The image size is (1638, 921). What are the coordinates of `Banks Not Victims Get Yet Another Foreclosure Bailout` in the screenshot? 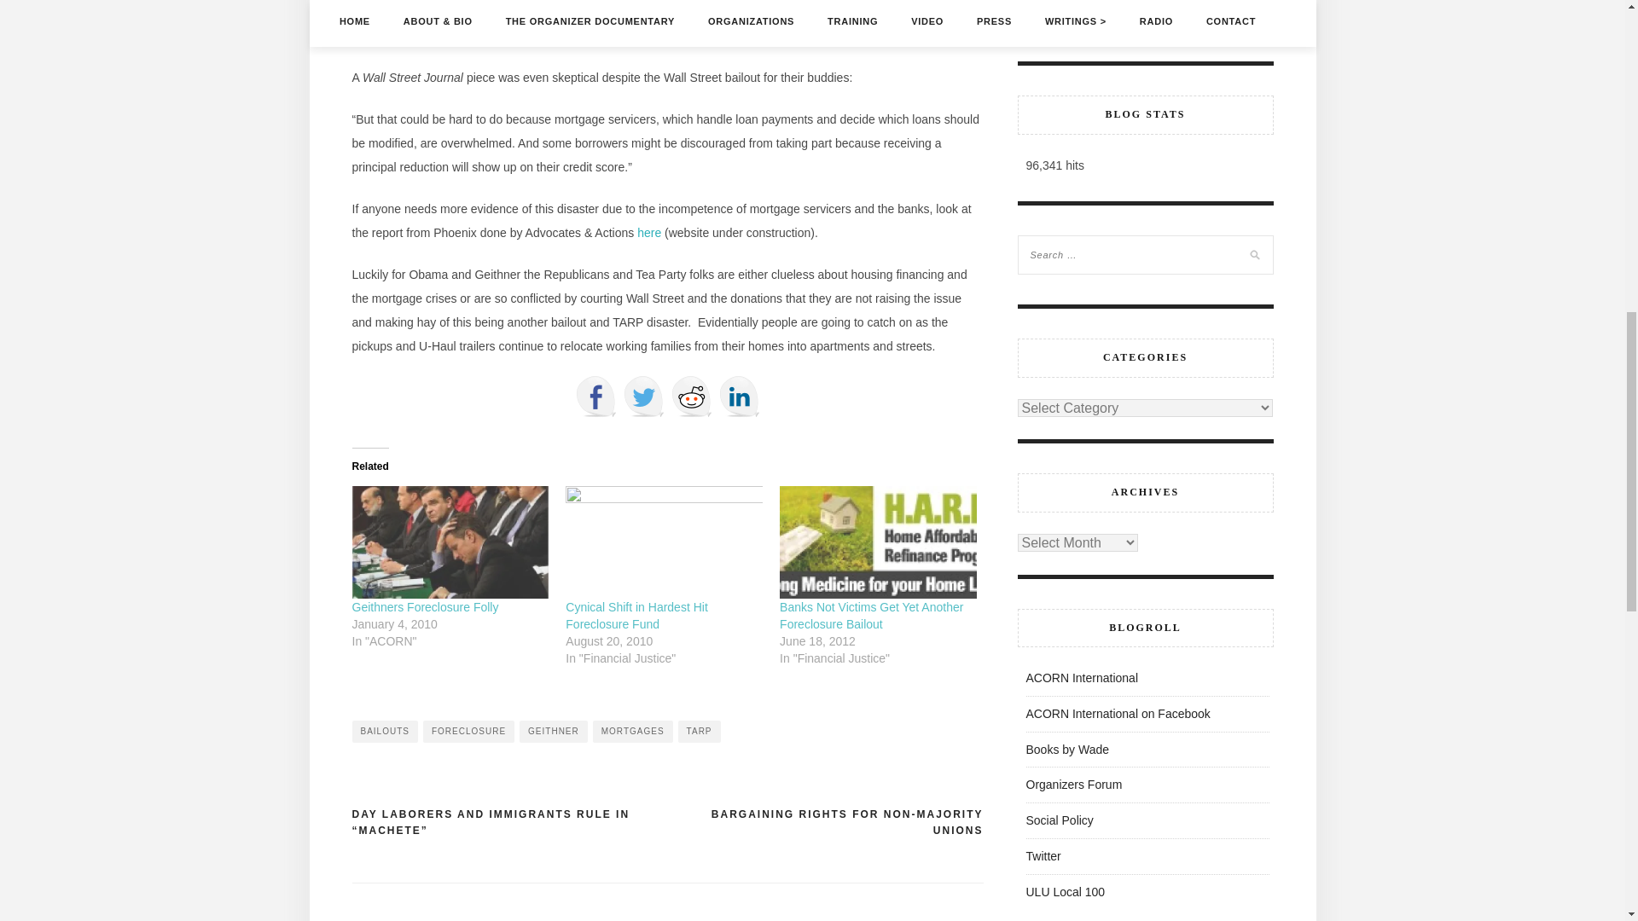 It's located at (870, 616).